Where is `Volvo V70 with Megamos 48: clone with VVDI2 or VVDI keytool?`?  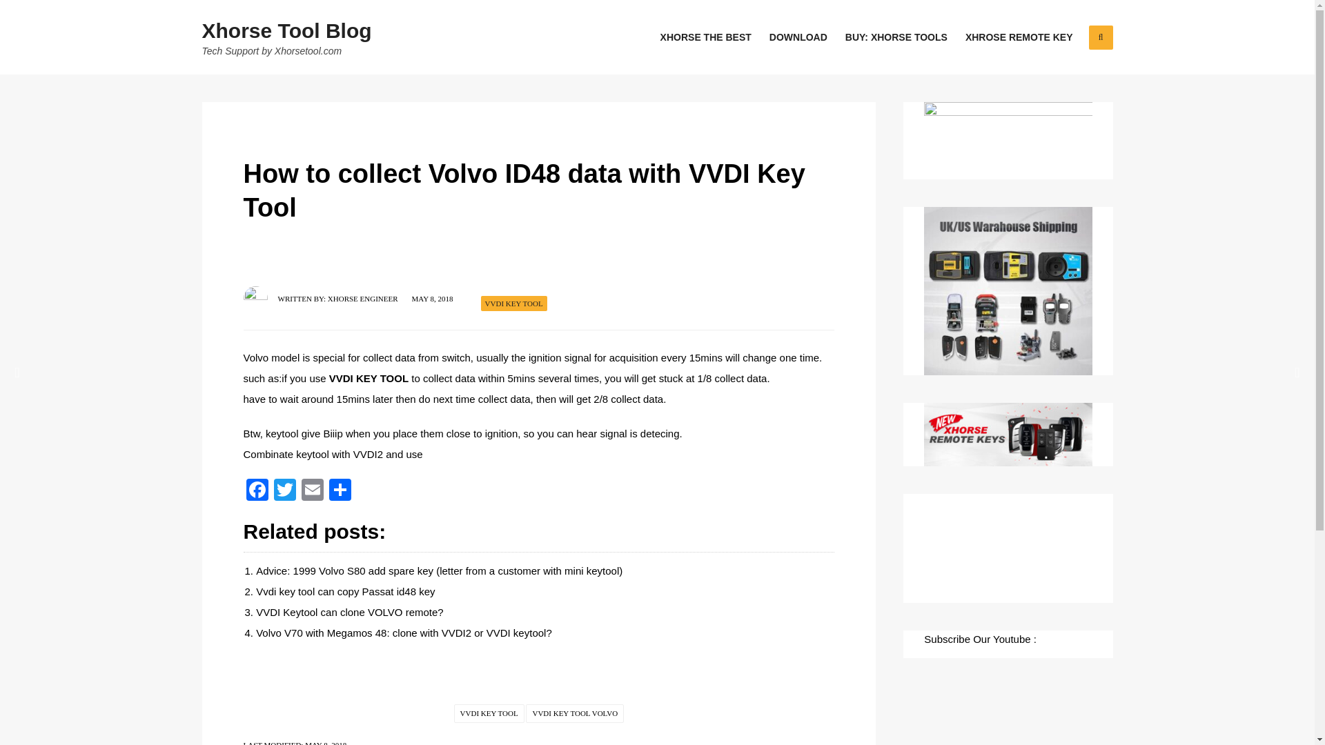 Volvo V70 with Megamos 48: clone with VVDI2 or VVDI keytool? is located at coordinates (404, 633).